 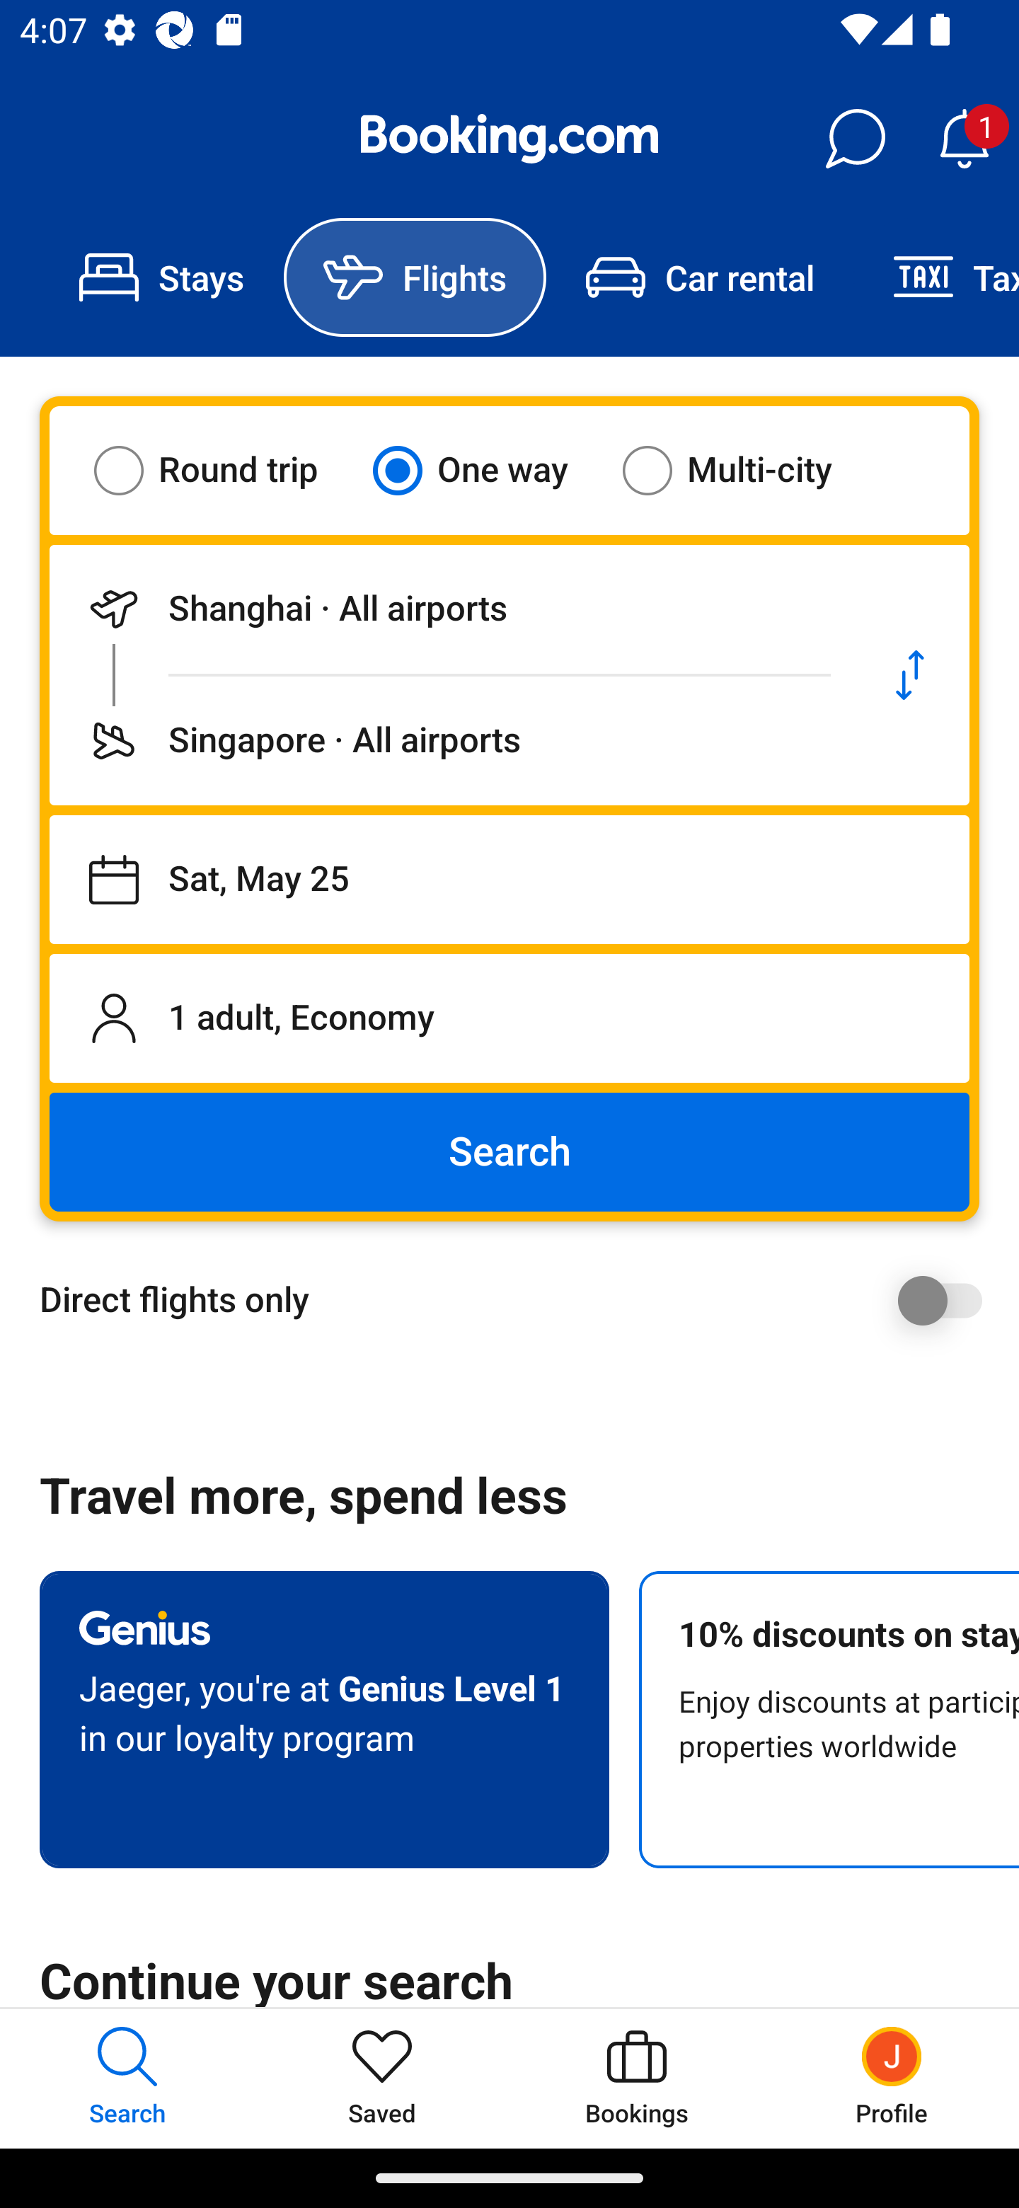 I want to click on Bookings, so click(x=637, y=2078).